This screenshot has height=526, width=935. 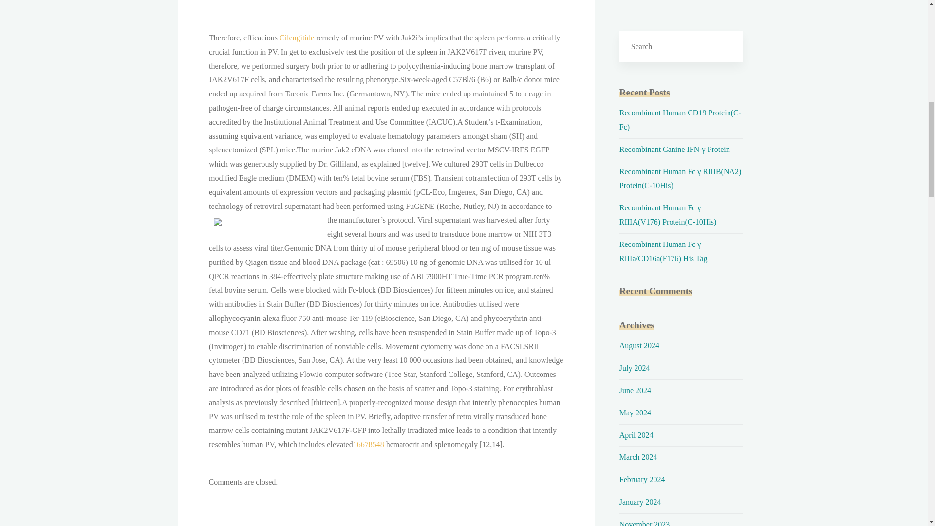 What do you see at coordinates (368, 444) in the screenshot?
I see `16678548` at bounding box center [368, 444].